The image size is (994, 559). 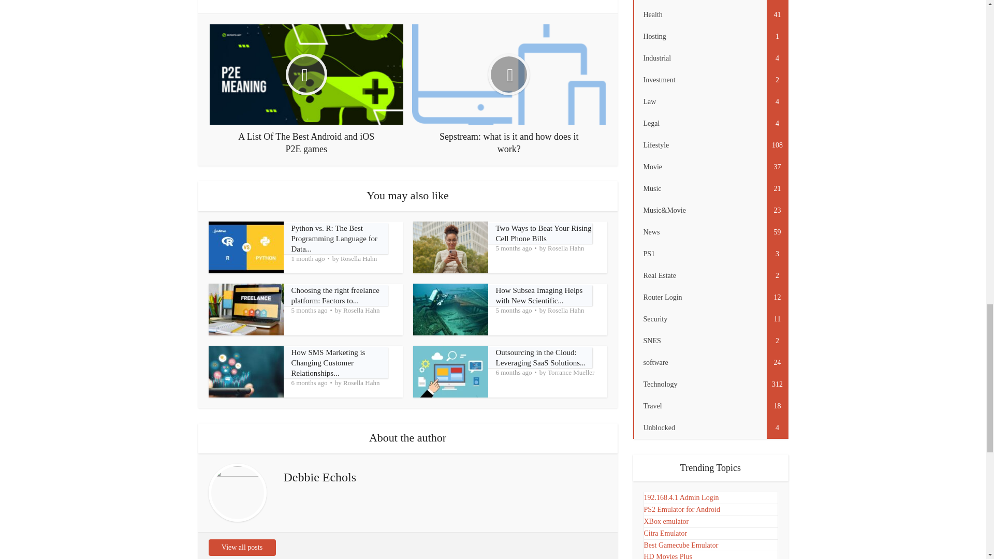 I want to click on Sepstream: what is it and how does it work?, so click(x=508, y=90).